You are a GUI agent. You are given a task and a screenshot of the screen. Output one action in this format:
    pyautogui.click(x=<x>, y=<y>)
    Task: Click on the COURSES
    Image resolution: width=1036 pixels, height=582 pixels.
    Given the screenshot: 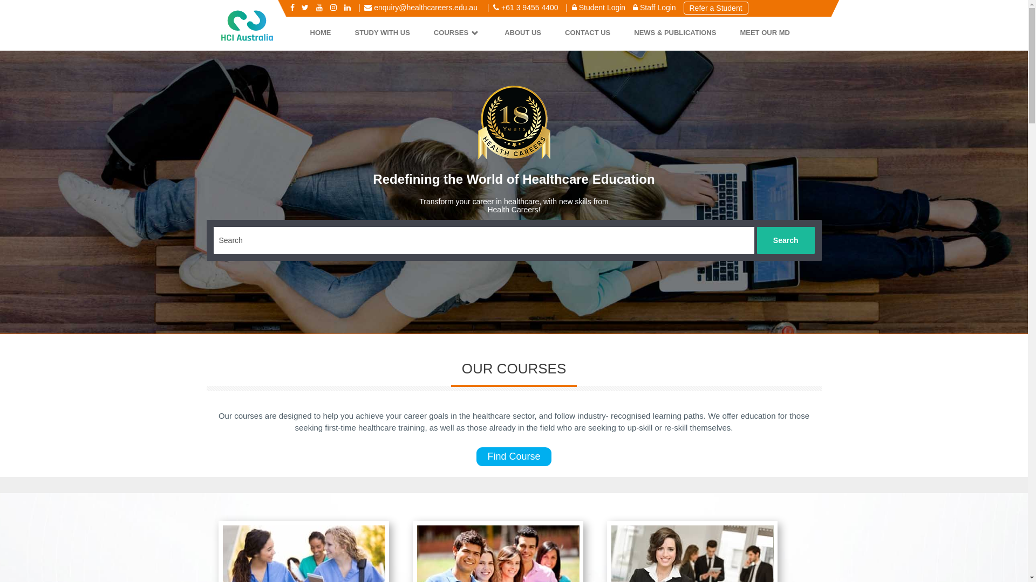 What is the action you would take?
    pyautogui.click(x=458, y=33)
    